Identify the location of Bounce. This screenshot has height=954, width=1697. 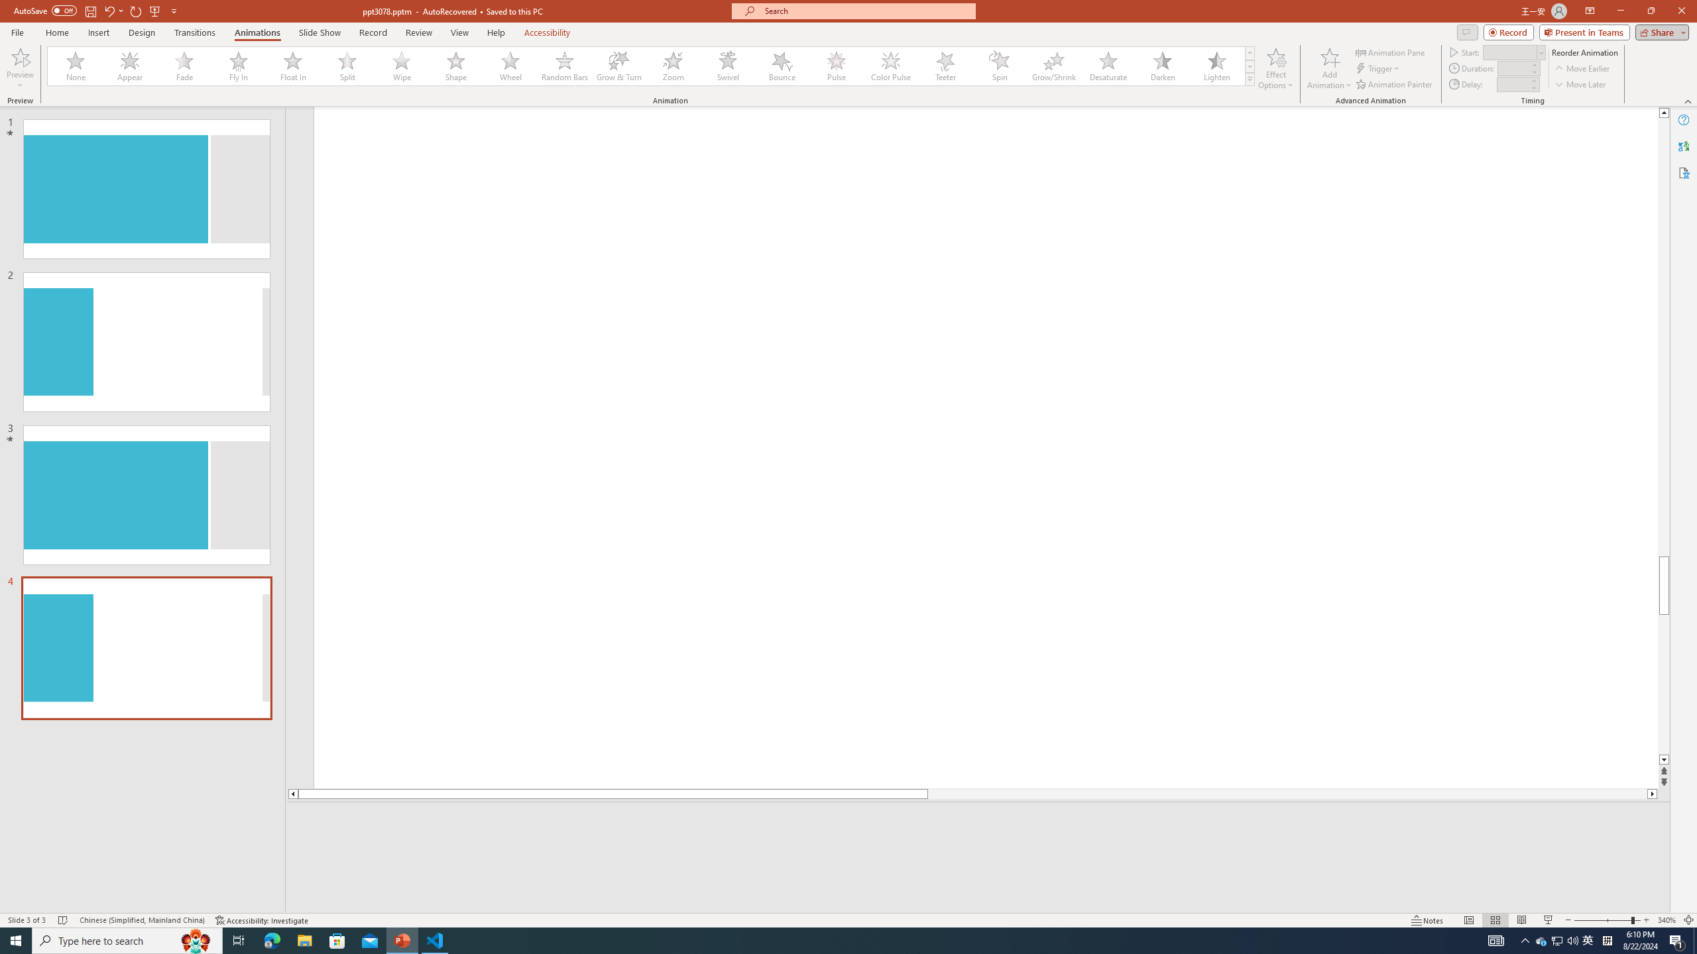
(782, 66).